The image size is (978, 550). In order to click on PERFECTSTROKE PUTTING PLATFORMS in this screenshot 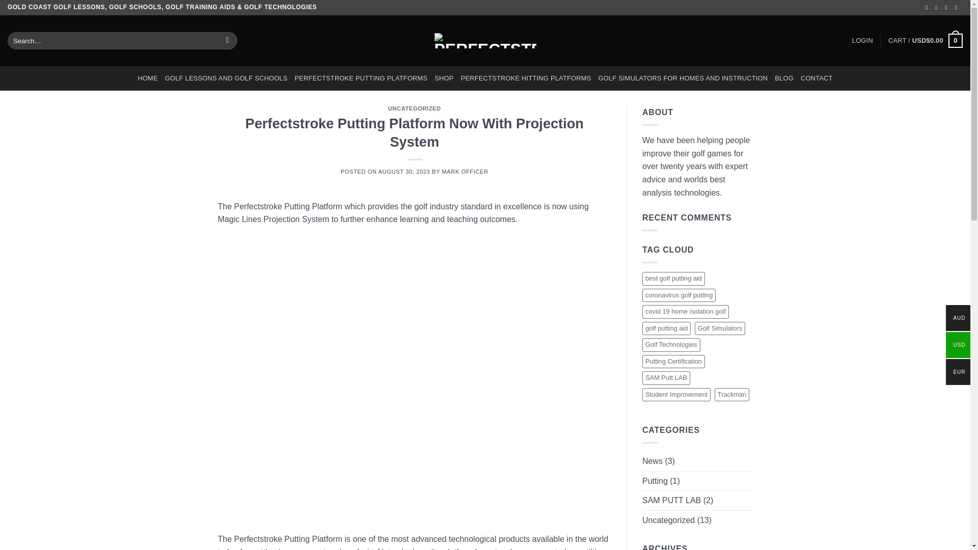, I will do `click(362, 78)`.